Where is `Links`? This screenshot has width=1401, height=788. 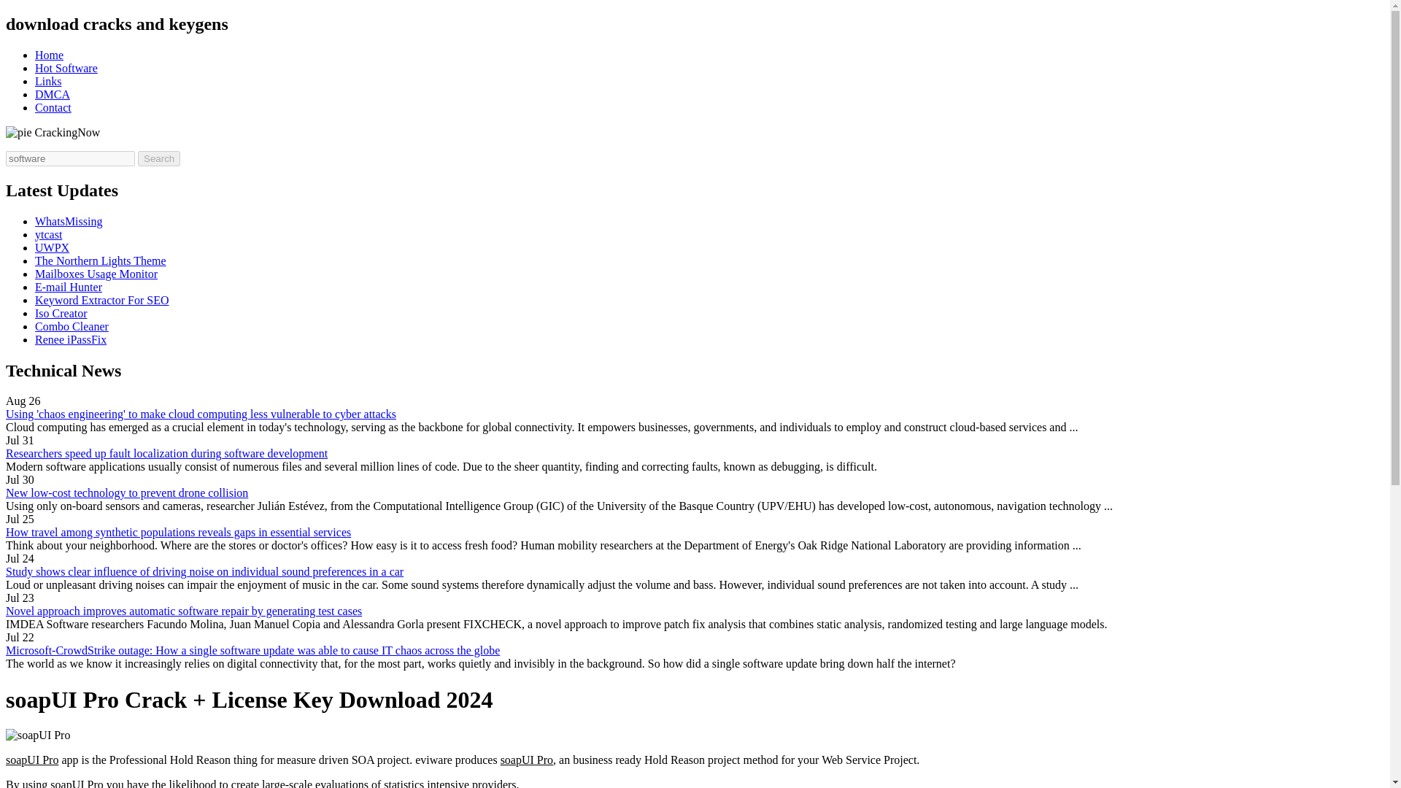
Links is located at coordinates (48, 80).